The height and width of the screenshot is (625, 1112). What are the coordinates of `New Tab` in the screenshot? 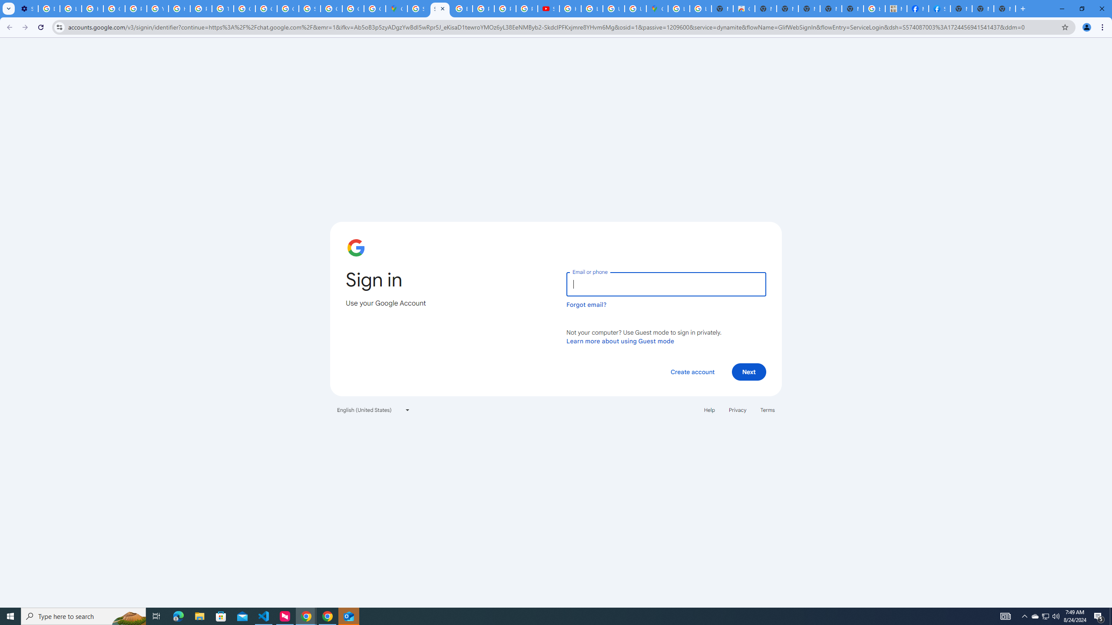 It's located at (1004, 9).